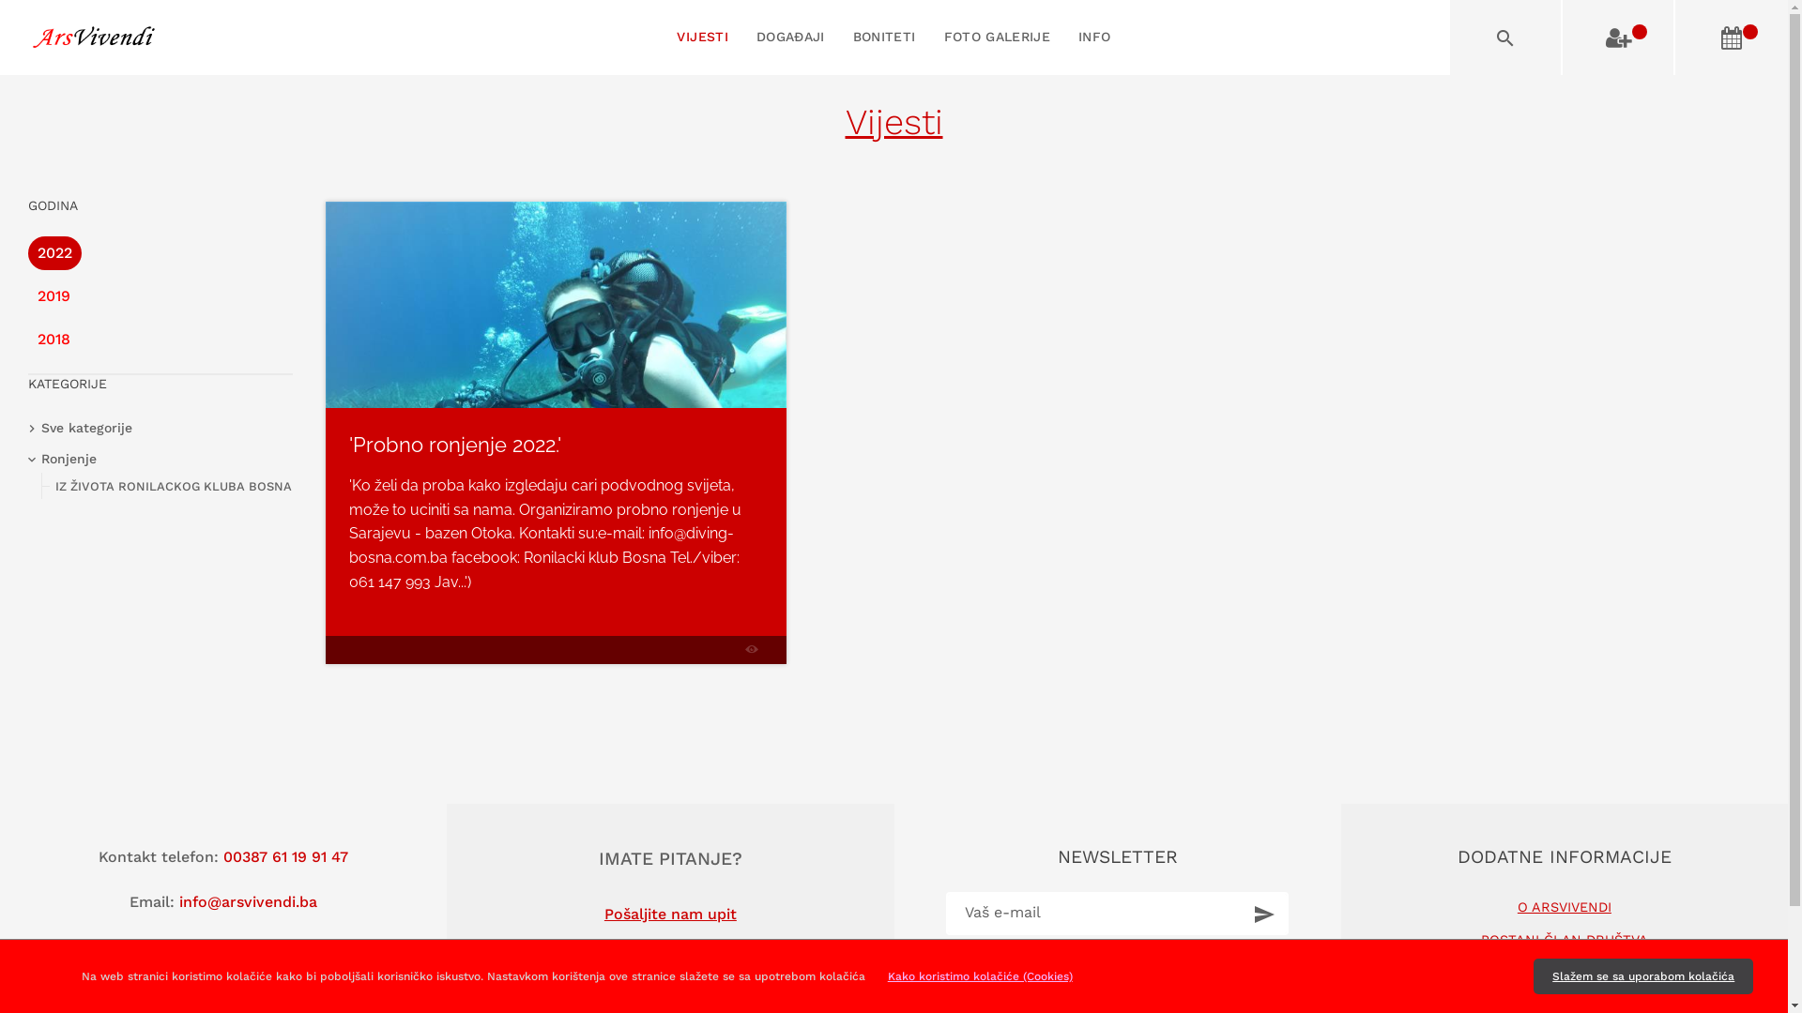 This screenshot has width=1802, height=1013. I want to click on 2022, so click(34, 242).